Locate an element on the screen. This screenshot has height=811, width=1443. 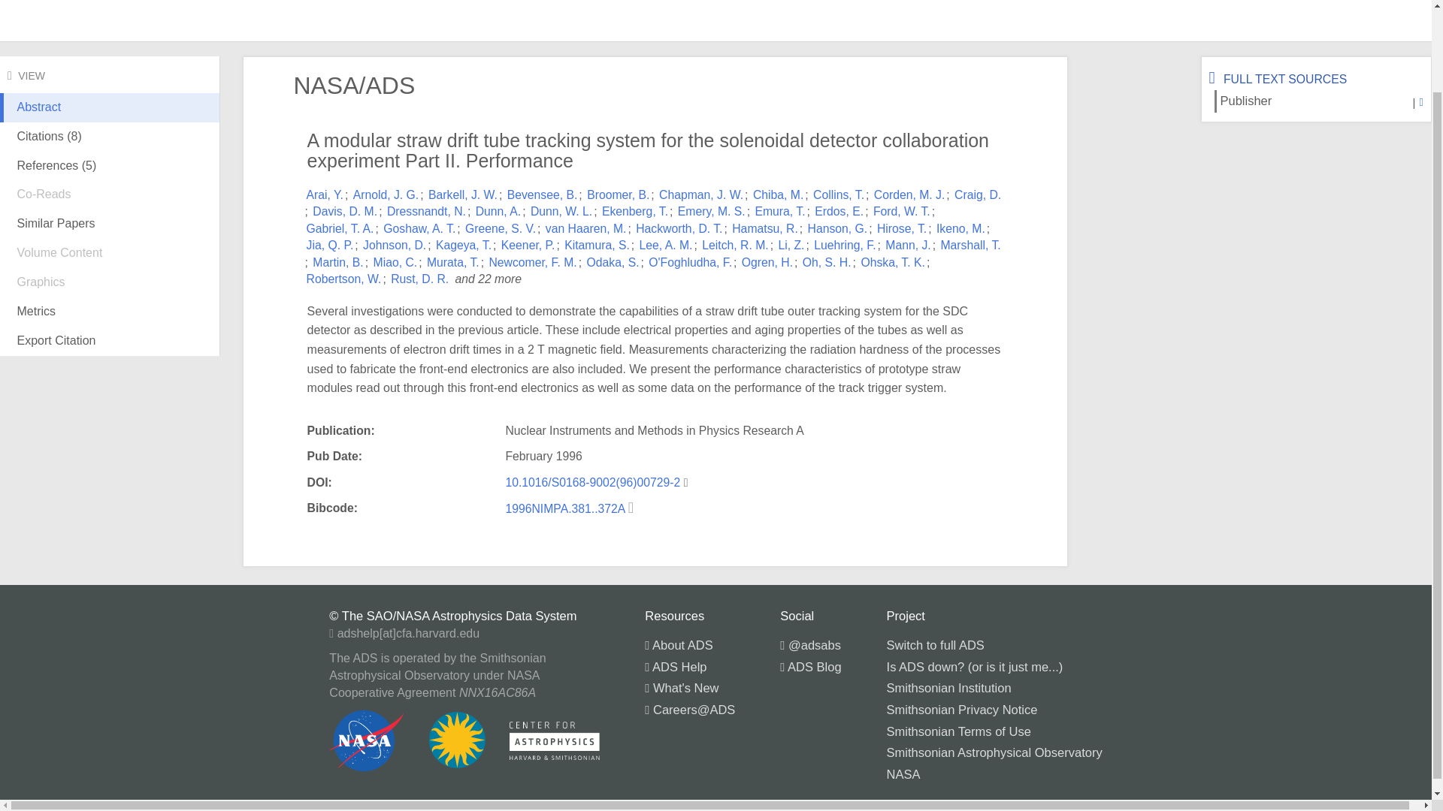
Hanson, G. is located at coordinates (838, 228).